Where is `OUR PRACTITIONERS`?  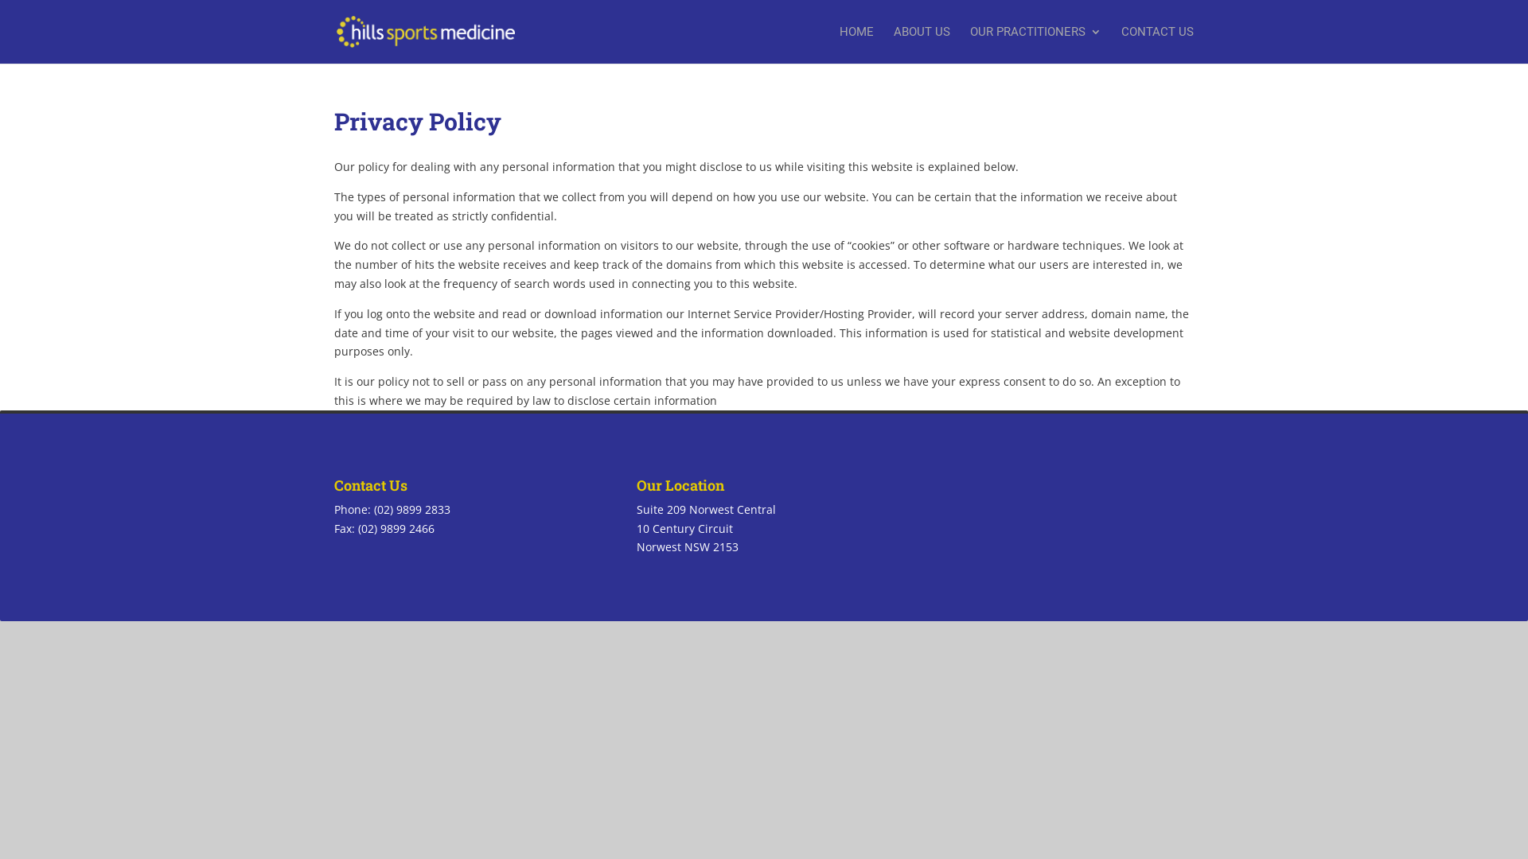 OUR PRACTITIONERS is located at coordinates (1036, 45).